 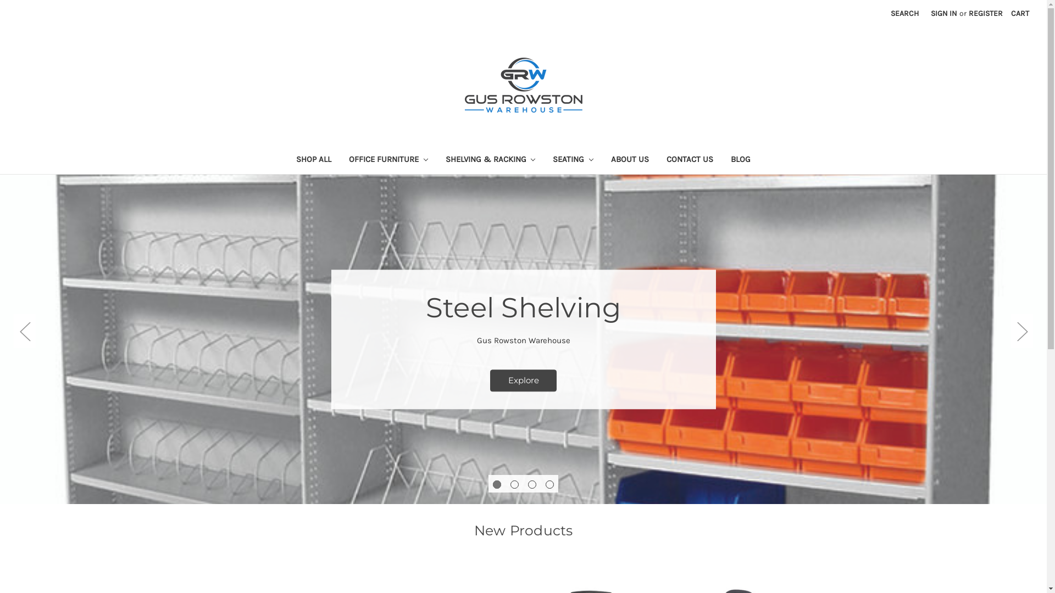 I want to click on SHOP ALL, so click(x=314, y=160).